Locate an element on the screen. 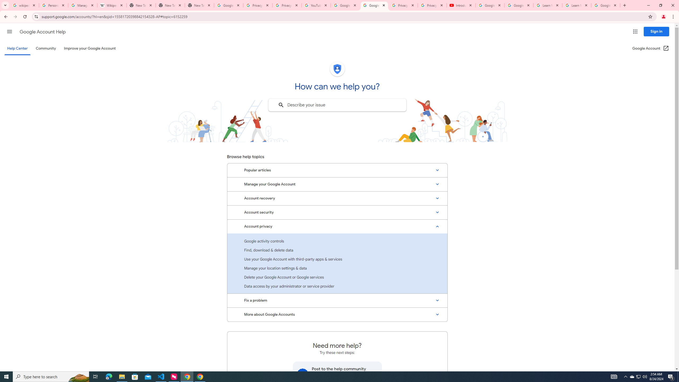 This screenshot has width=679, height=382. New Tab is located at coordinates (199, 5).